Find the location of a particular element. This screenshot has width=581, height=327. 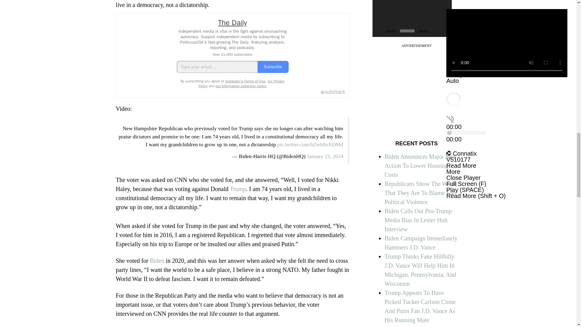

Biden is located at coordinates (157, 260).